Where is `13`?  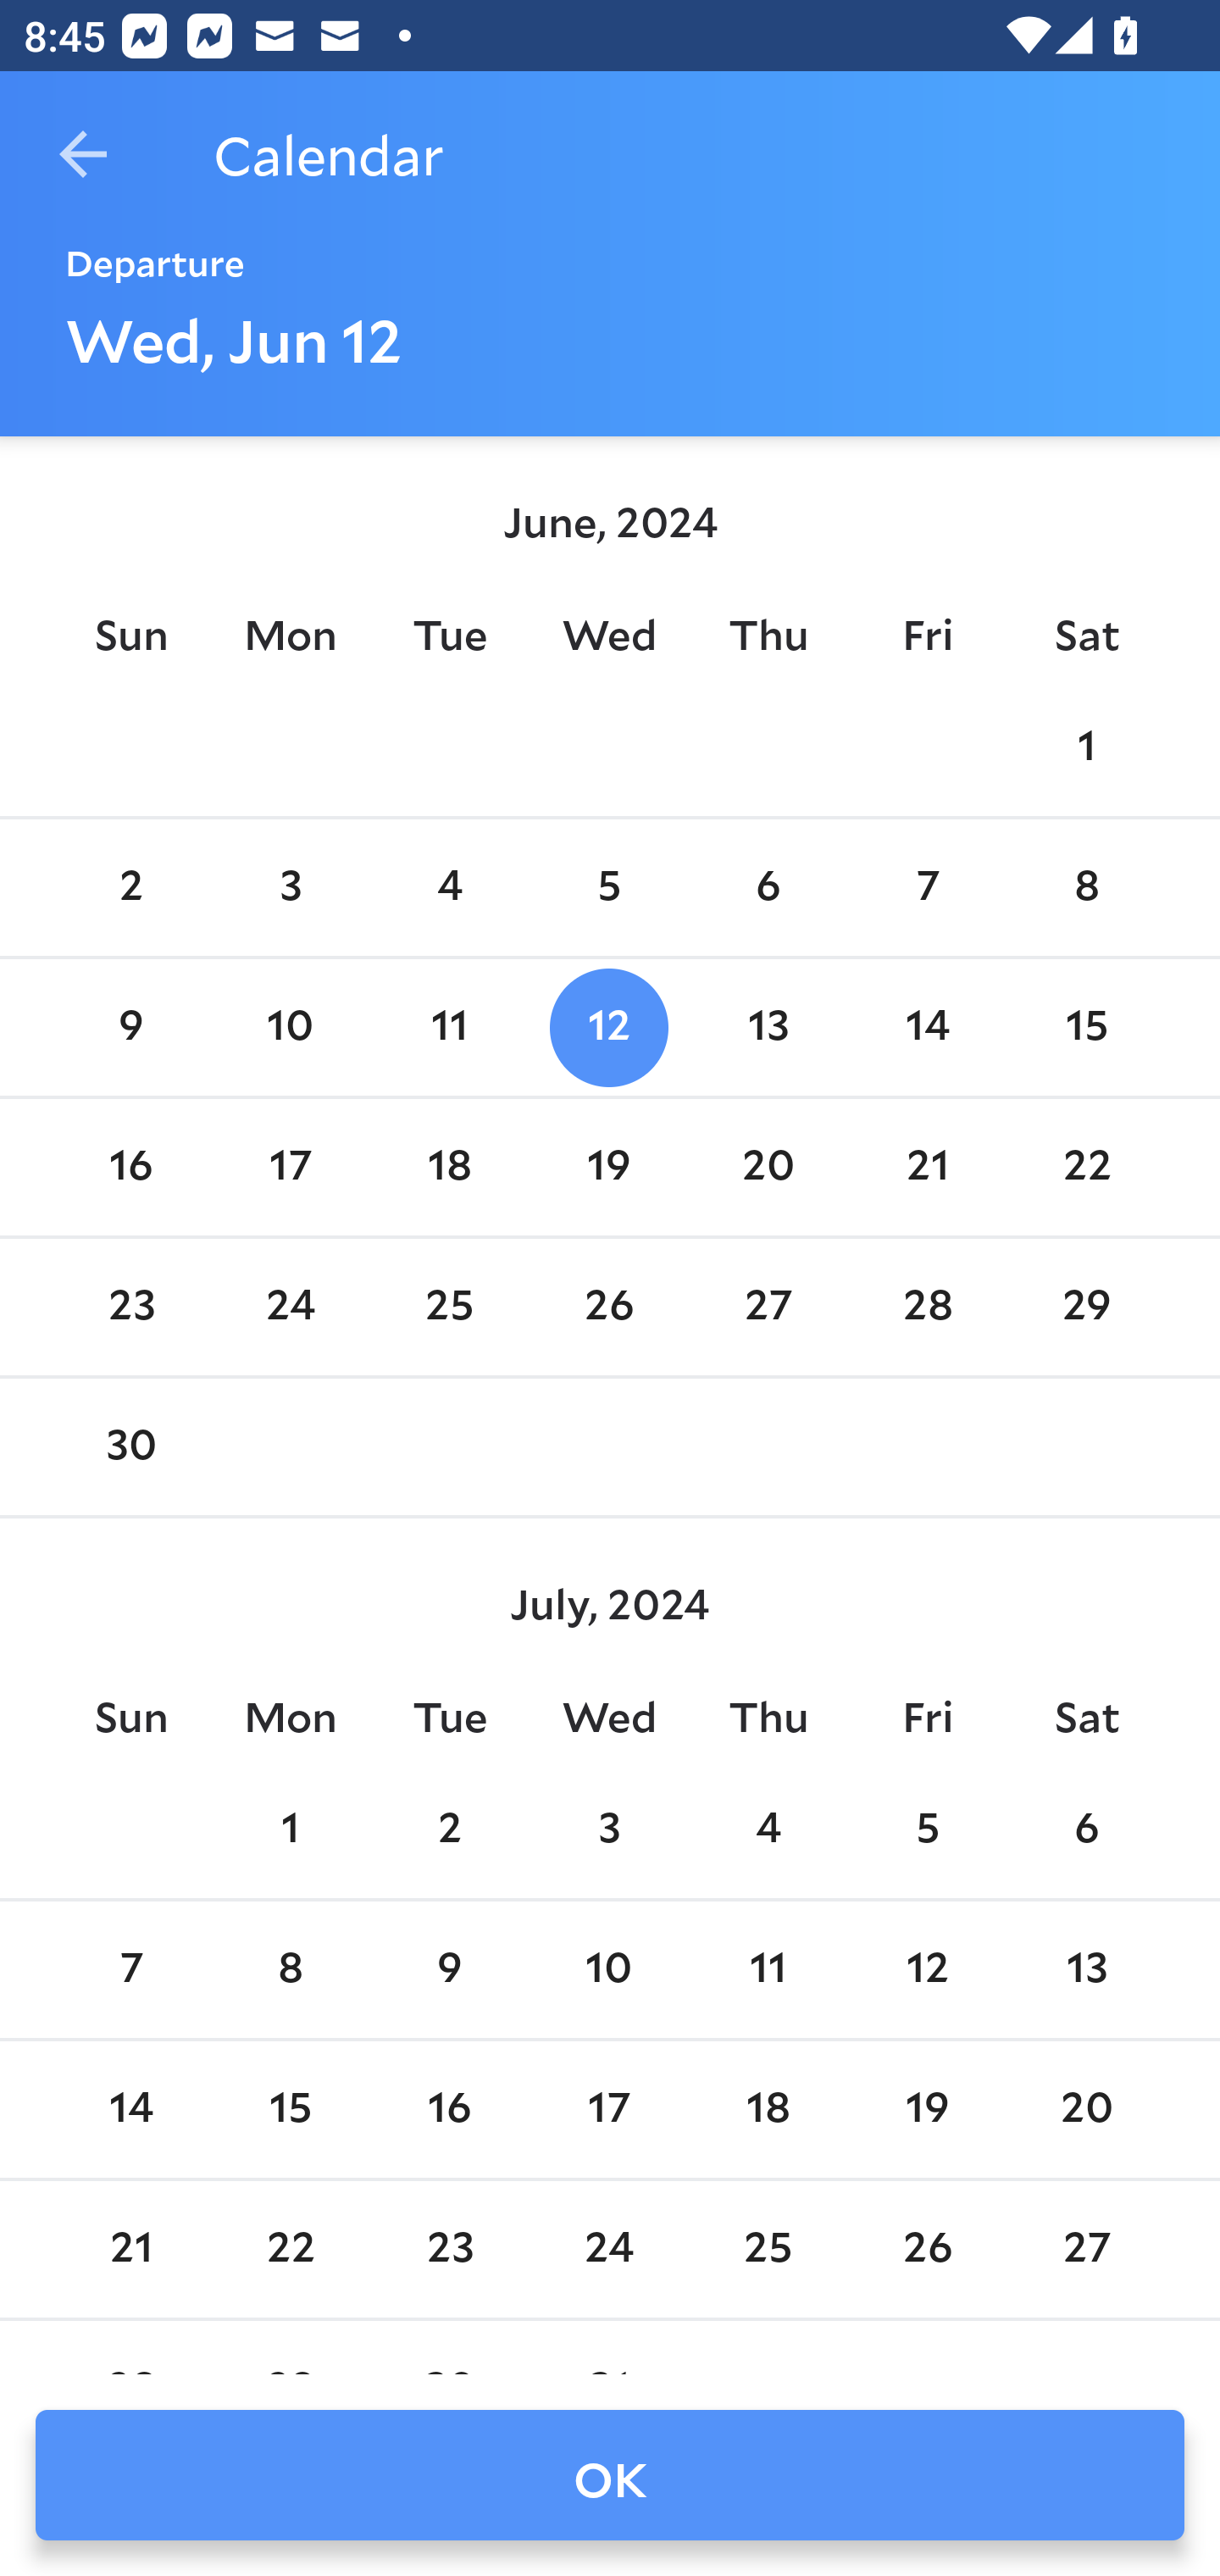 13 is located at coordinates (768, 1027).